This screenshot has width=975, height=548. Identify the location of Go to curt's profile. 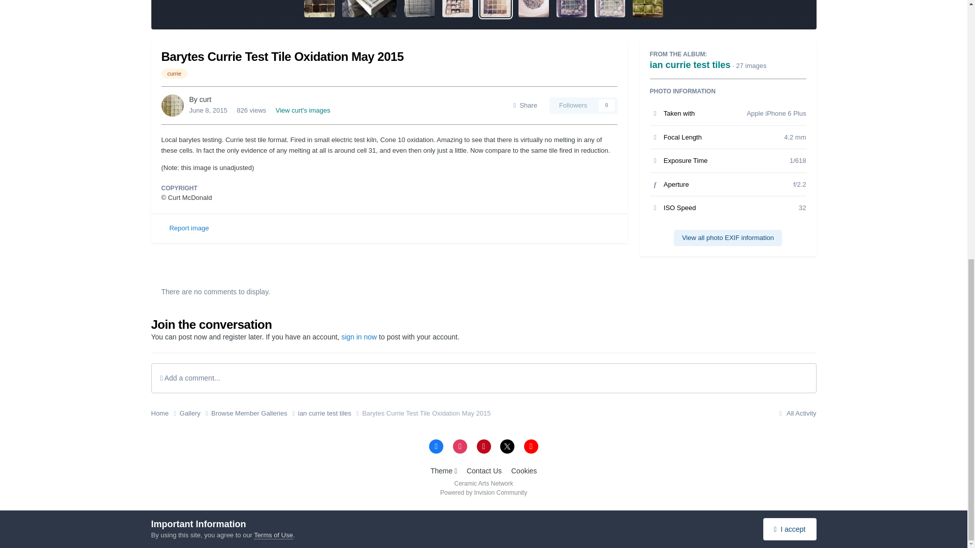
(173, 106).